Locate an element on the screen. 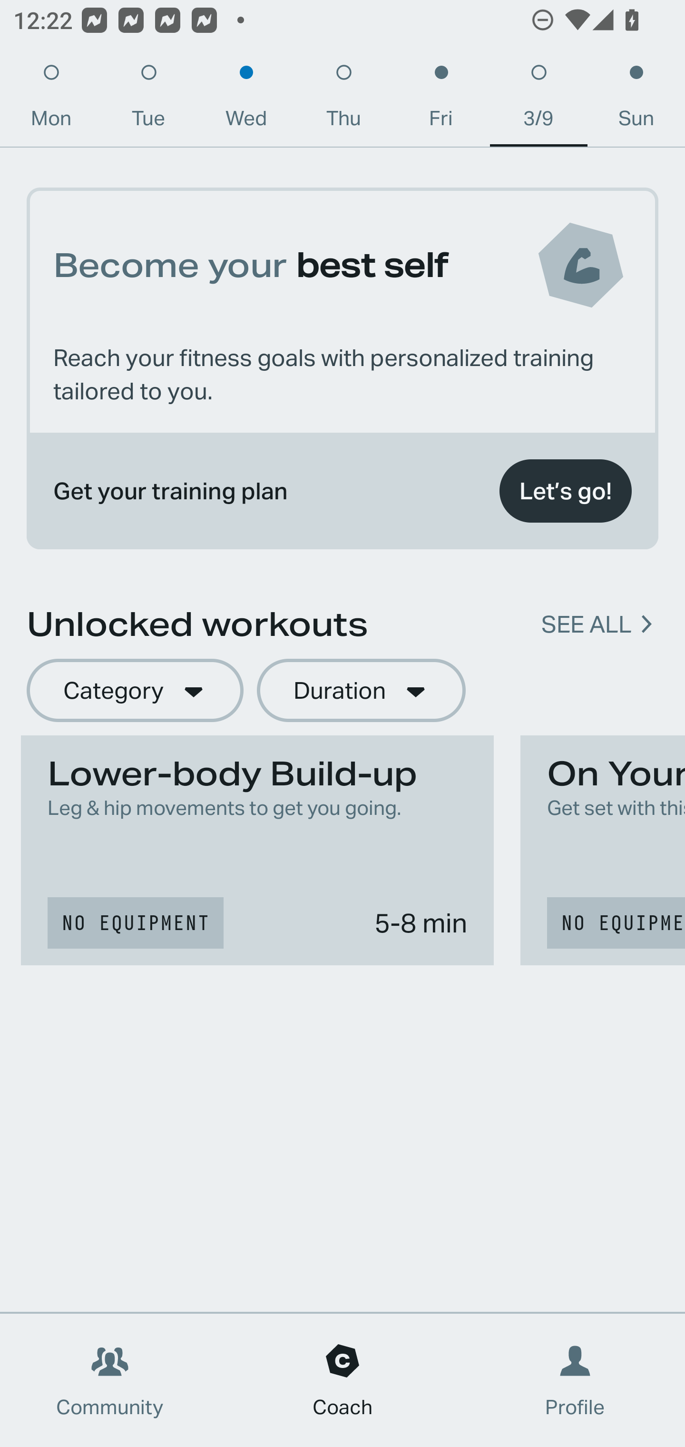 The width and height of the screenshot is (685, 1447). Community is located at coordinates (110, 1380).